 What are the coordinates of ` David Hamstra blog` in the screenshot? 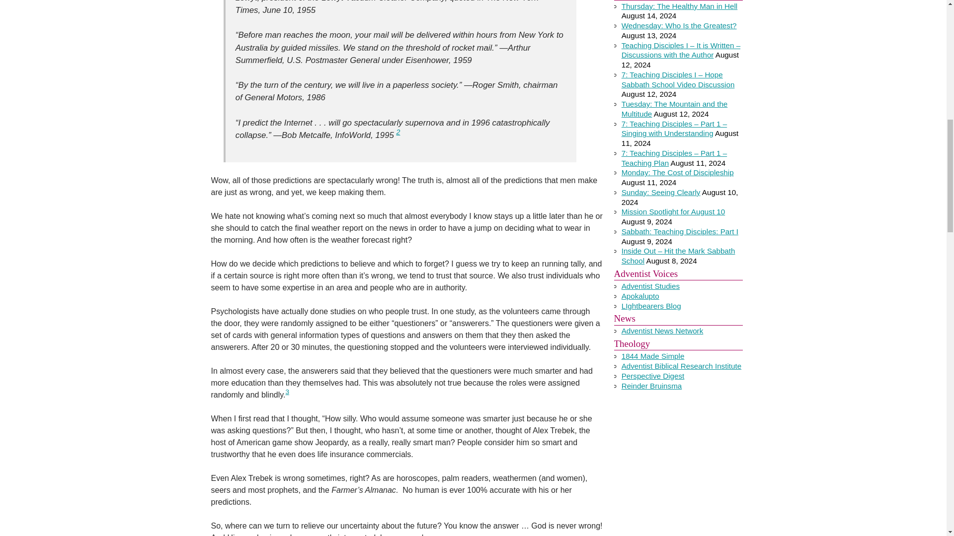 It's located at (640, 296).